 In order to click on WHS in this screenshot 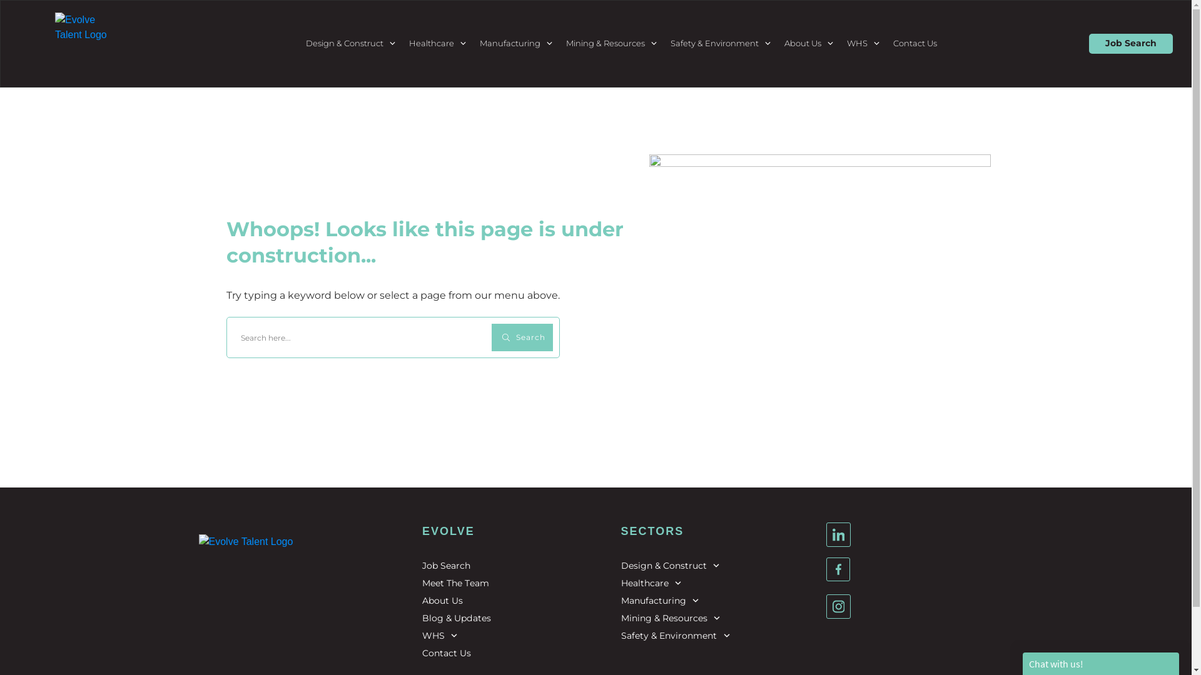, I will do `click(440, 636)`.